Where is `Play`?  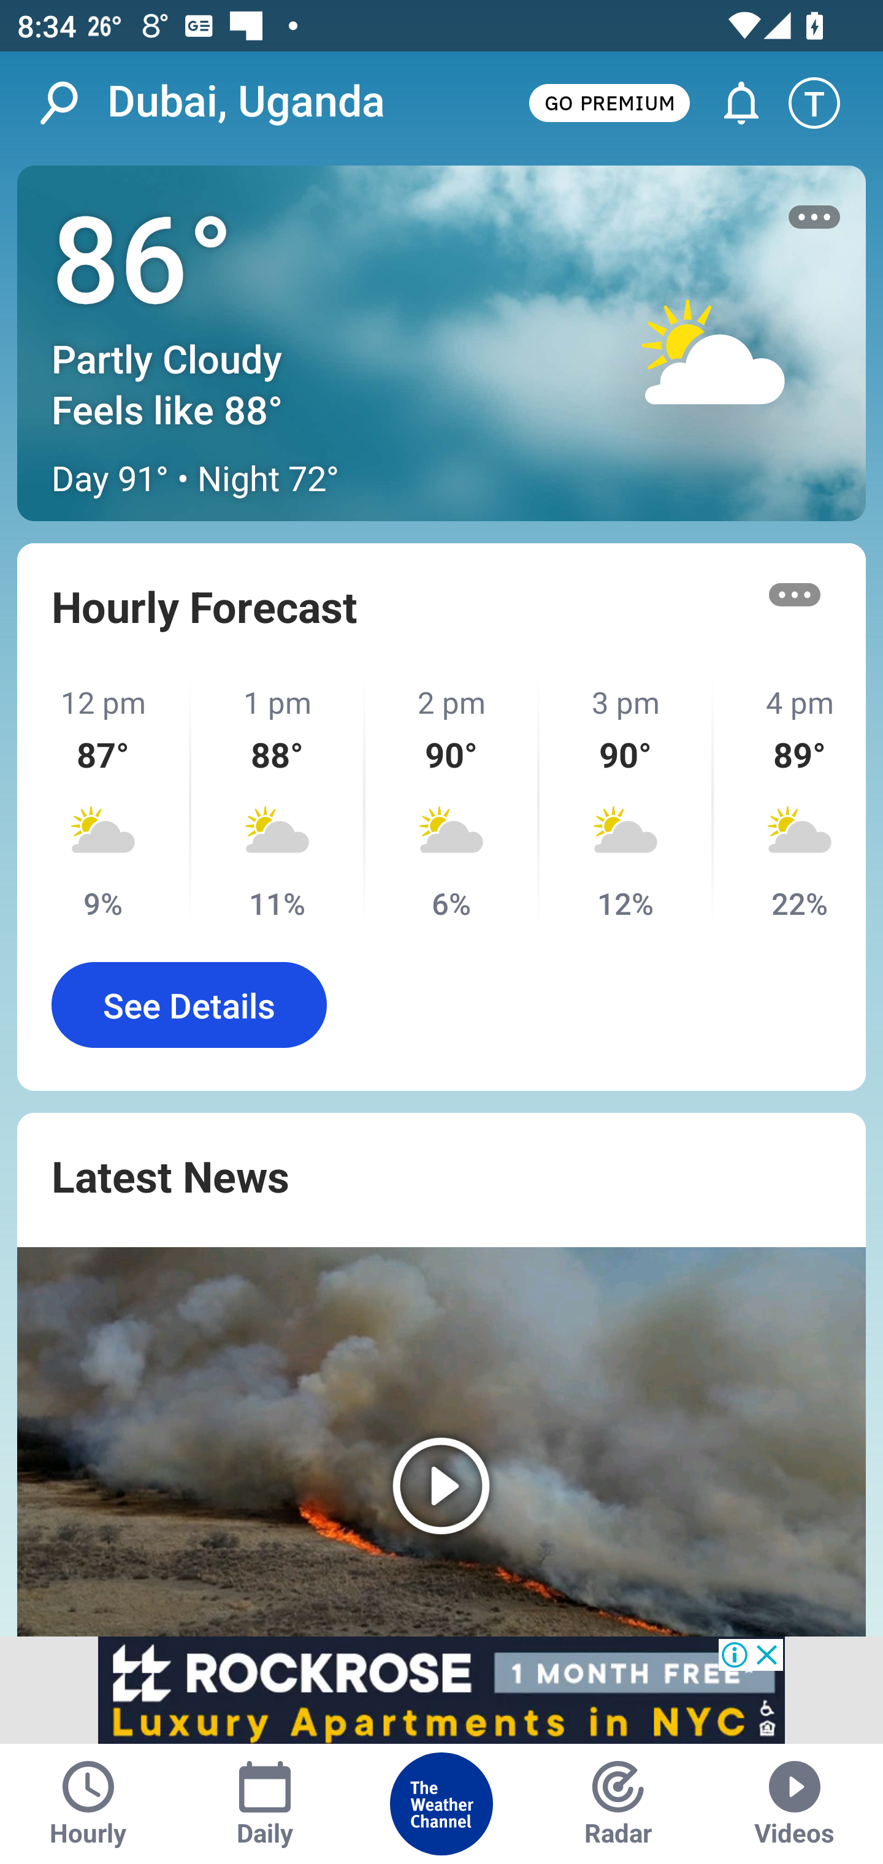
Play is located at coordinates (442, 1442).